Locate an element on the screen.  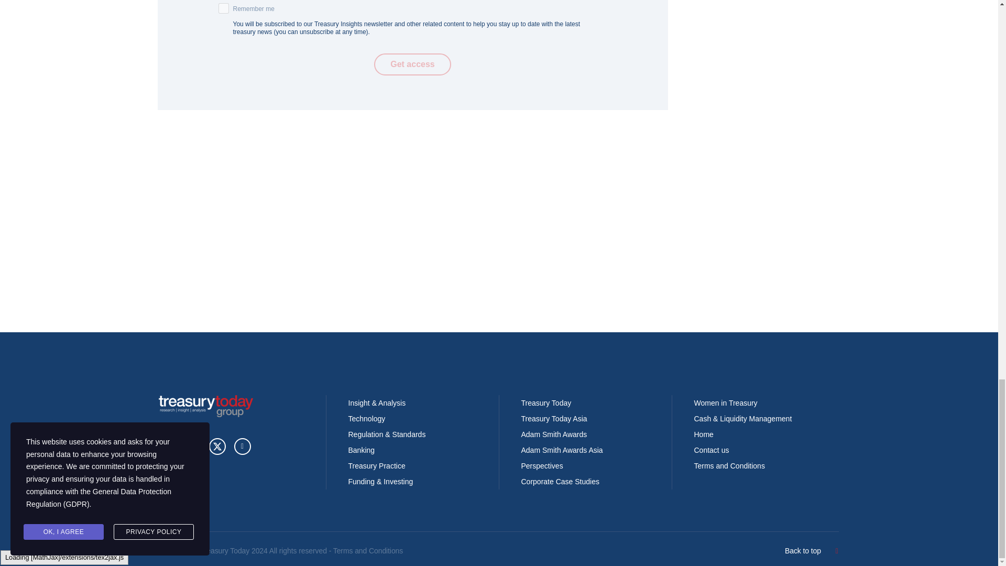
on is located at coordinates (223, 8).